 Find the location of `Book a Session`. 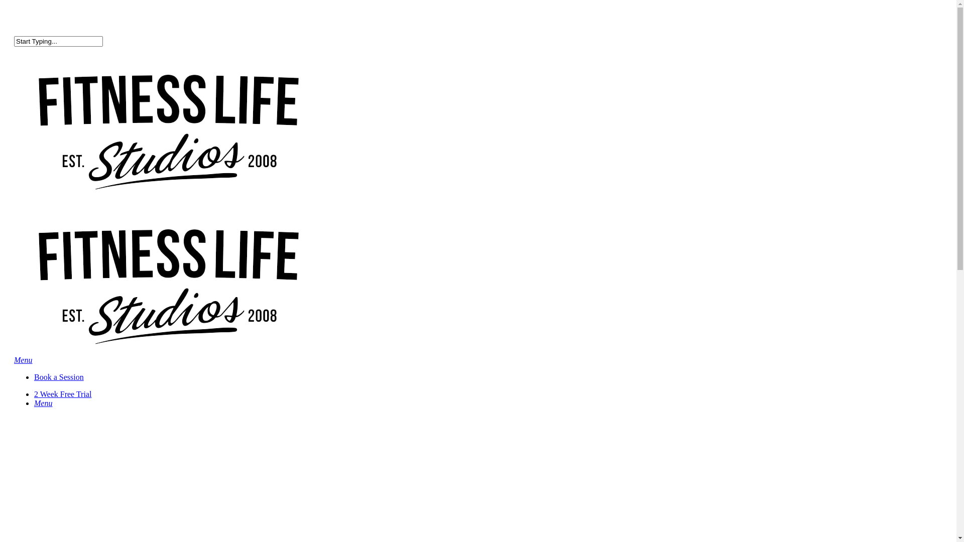

Book a Session is located at coordinates (59, 377).